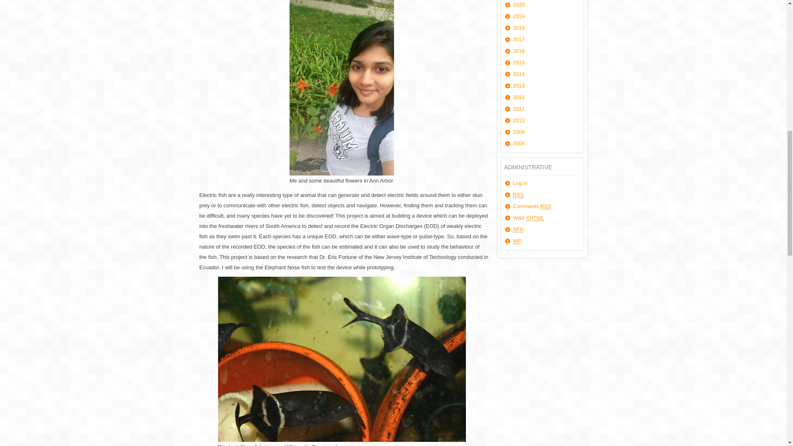 This screenshot has width=793, height=446. Describe the element at coordinates (532, 206) in the screenshot. I see `The latest comments to all posts in RSS` at that location.